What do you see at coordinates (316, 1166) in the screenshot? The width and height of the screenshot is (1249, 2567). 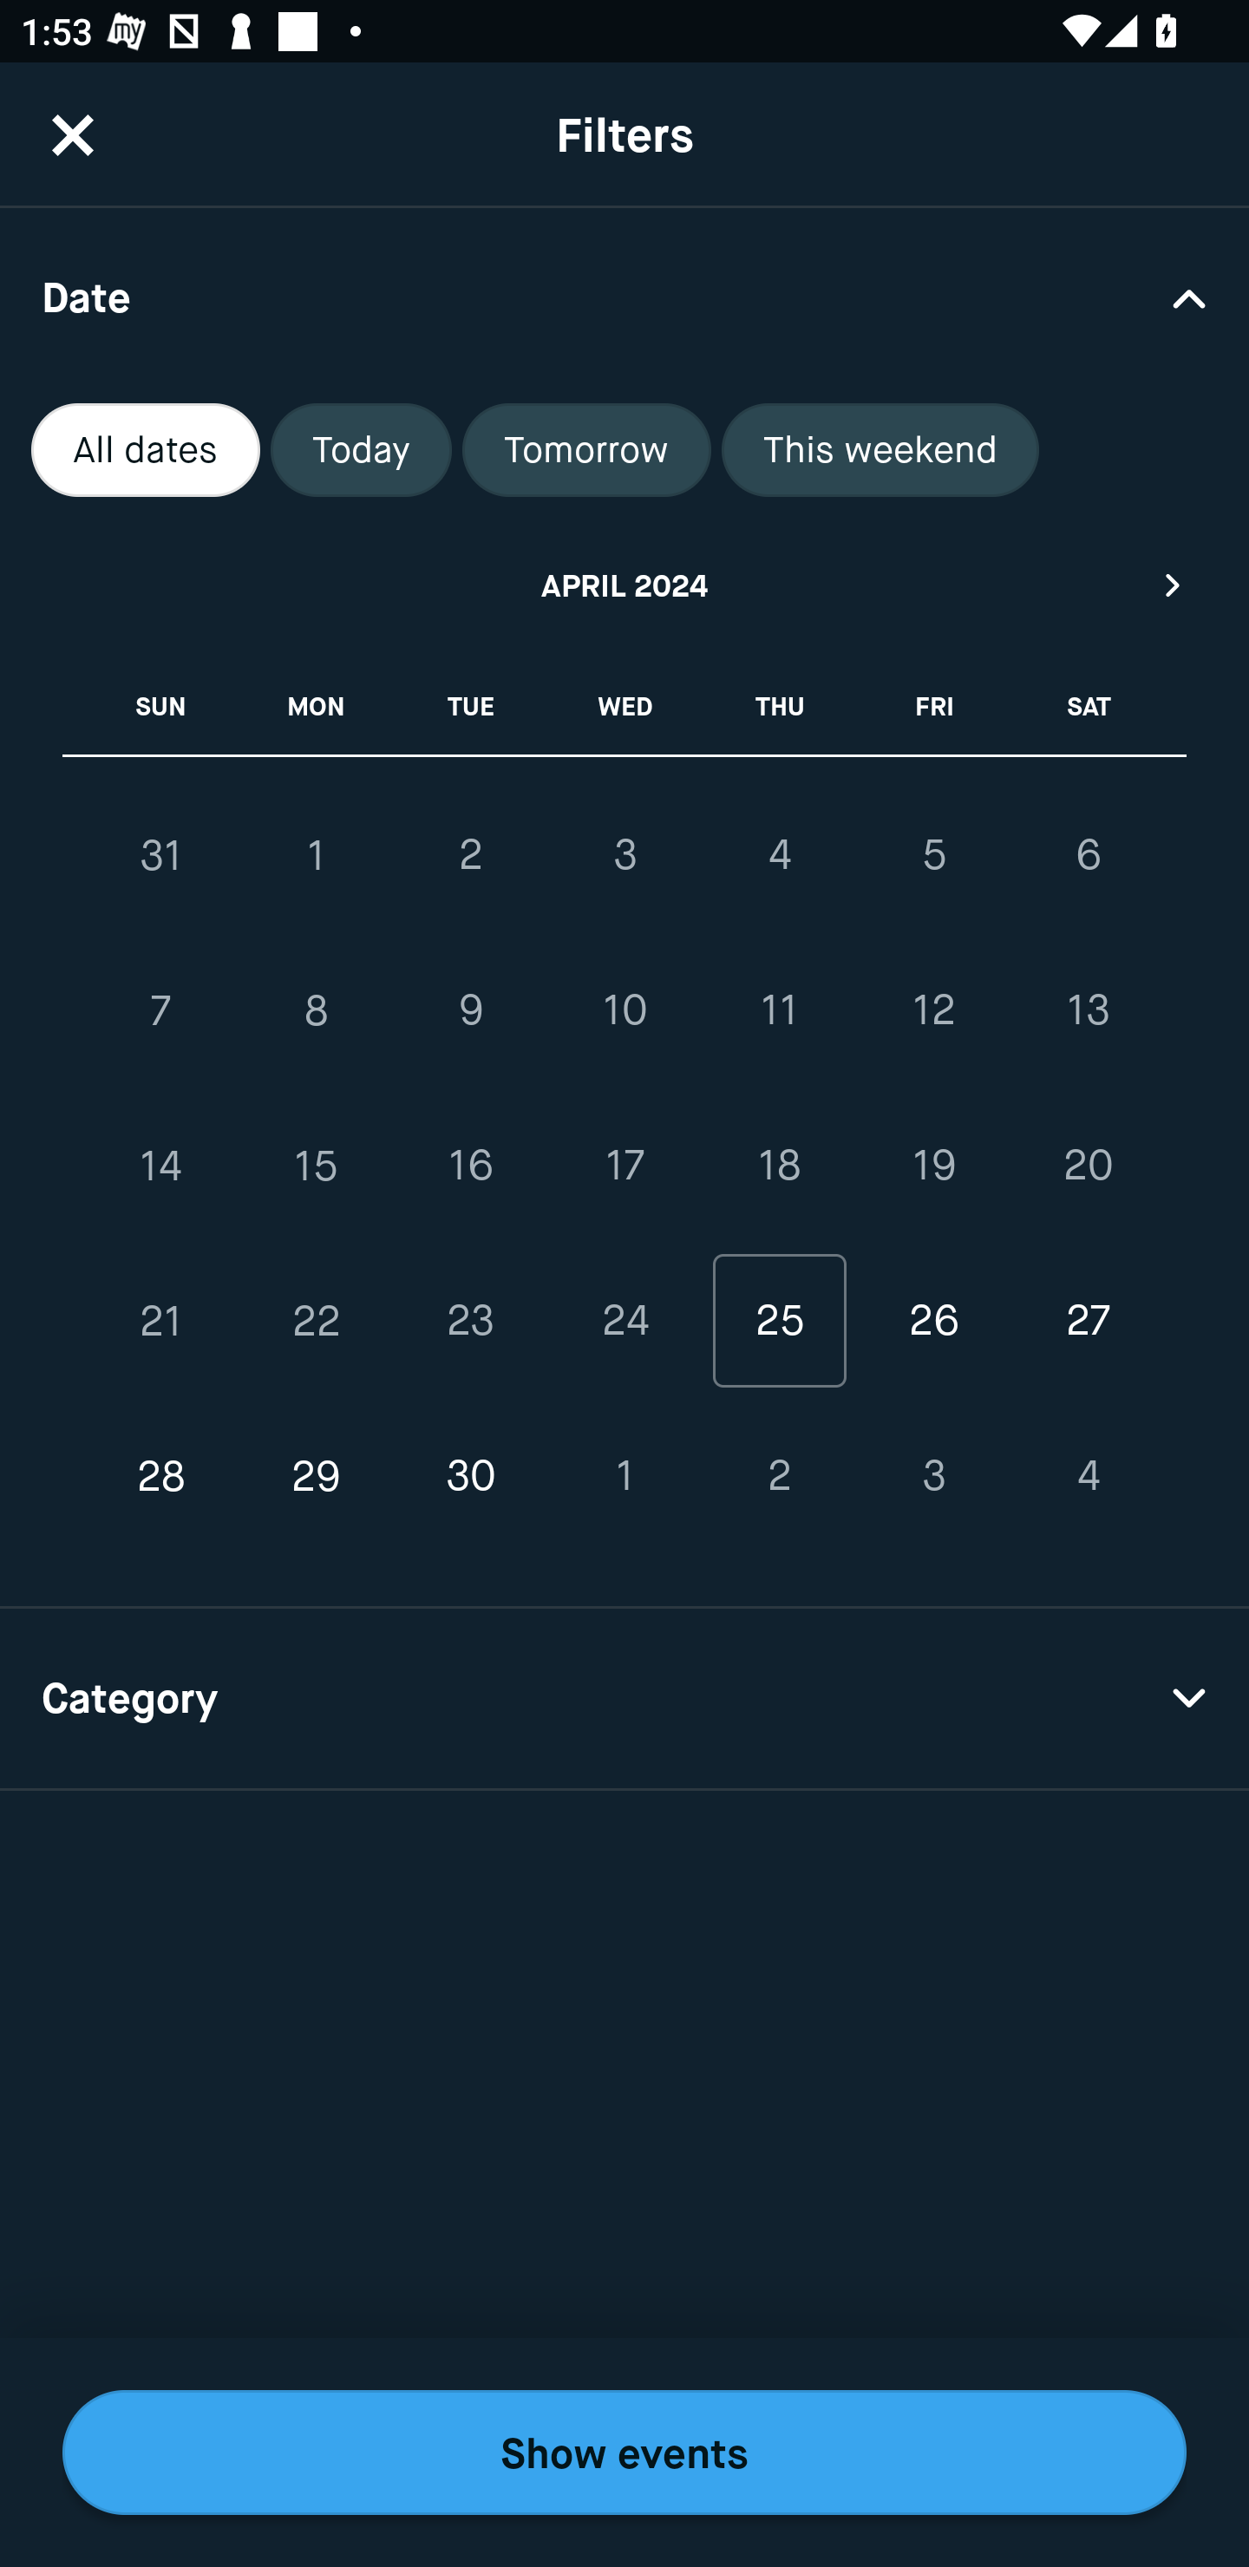 I see `15` at bounding box center [316, 1166].